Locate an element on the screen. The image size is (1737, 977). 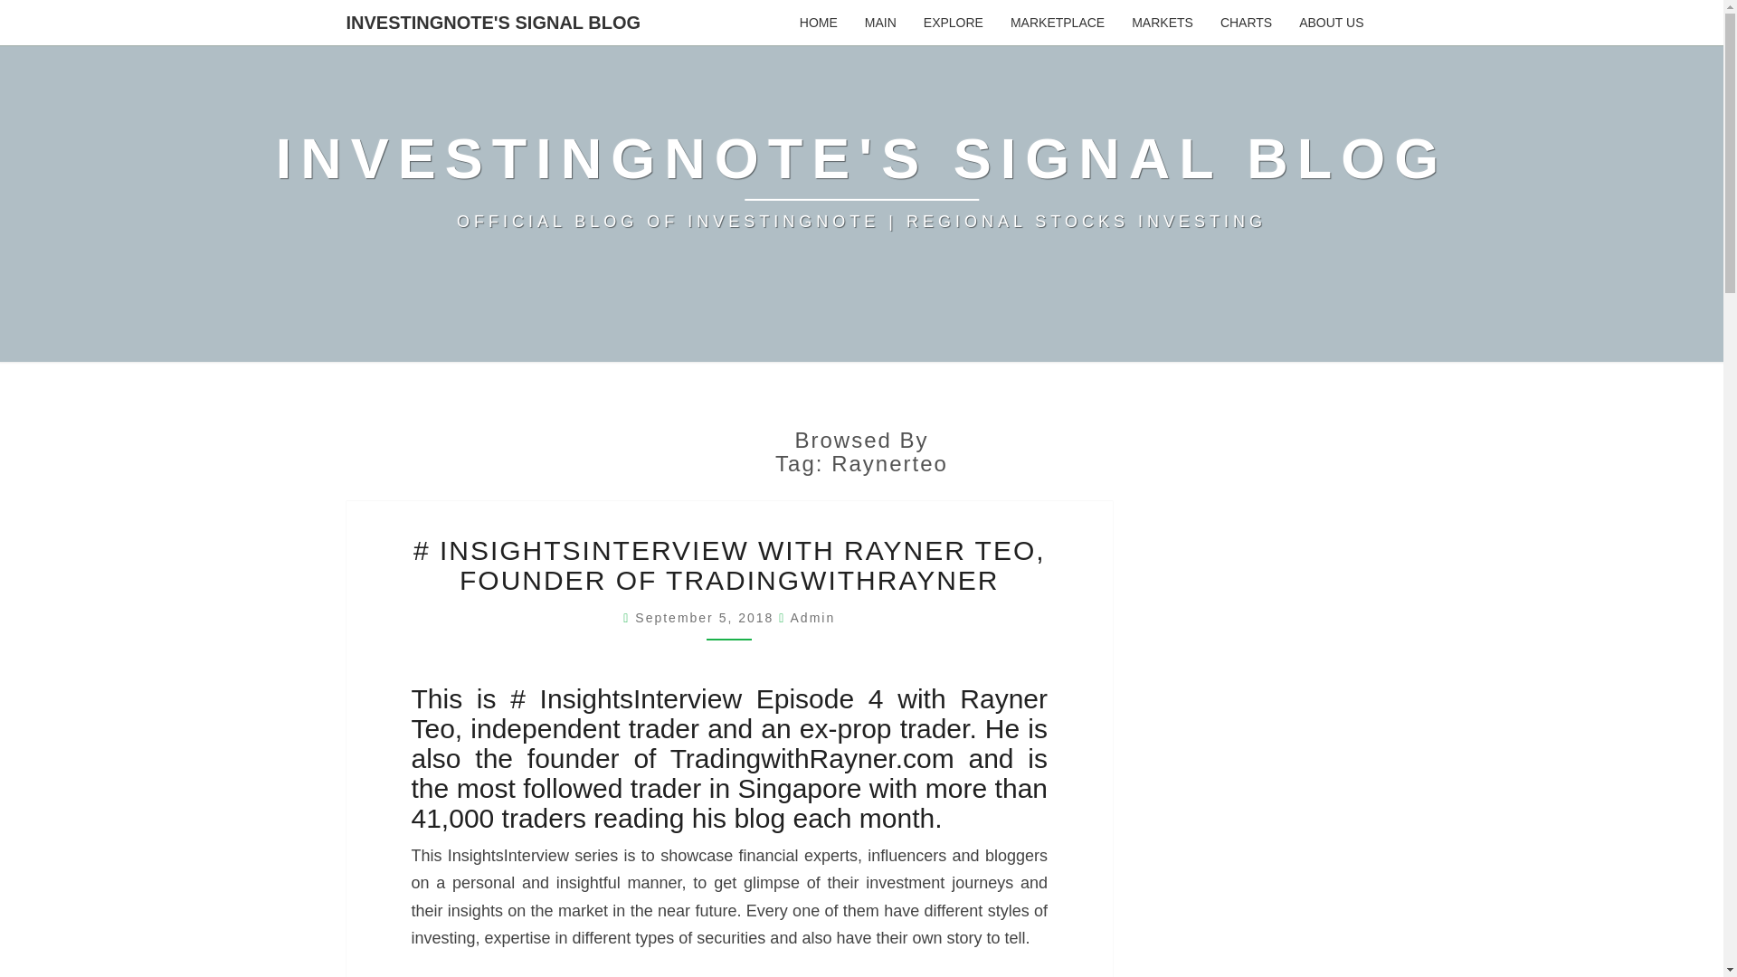
View all posts by admin is located at coordinates (812, 618).